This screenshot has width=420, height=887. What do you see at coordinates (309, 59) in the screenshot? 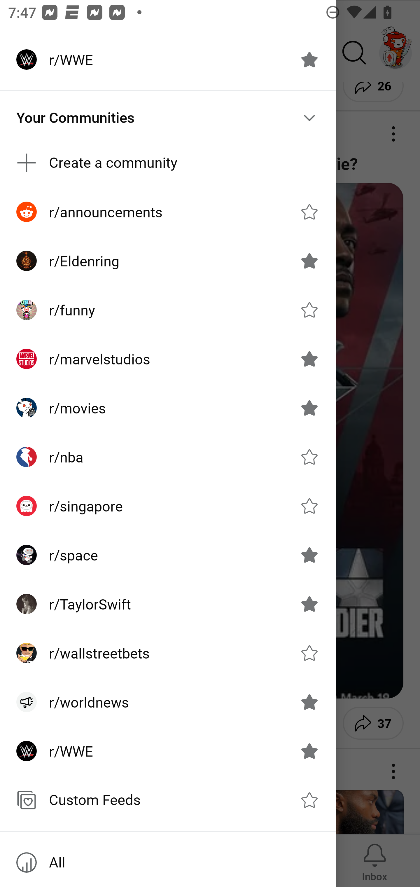
I see `Unfavorite r/WWE` at bounding box center [309, 59].